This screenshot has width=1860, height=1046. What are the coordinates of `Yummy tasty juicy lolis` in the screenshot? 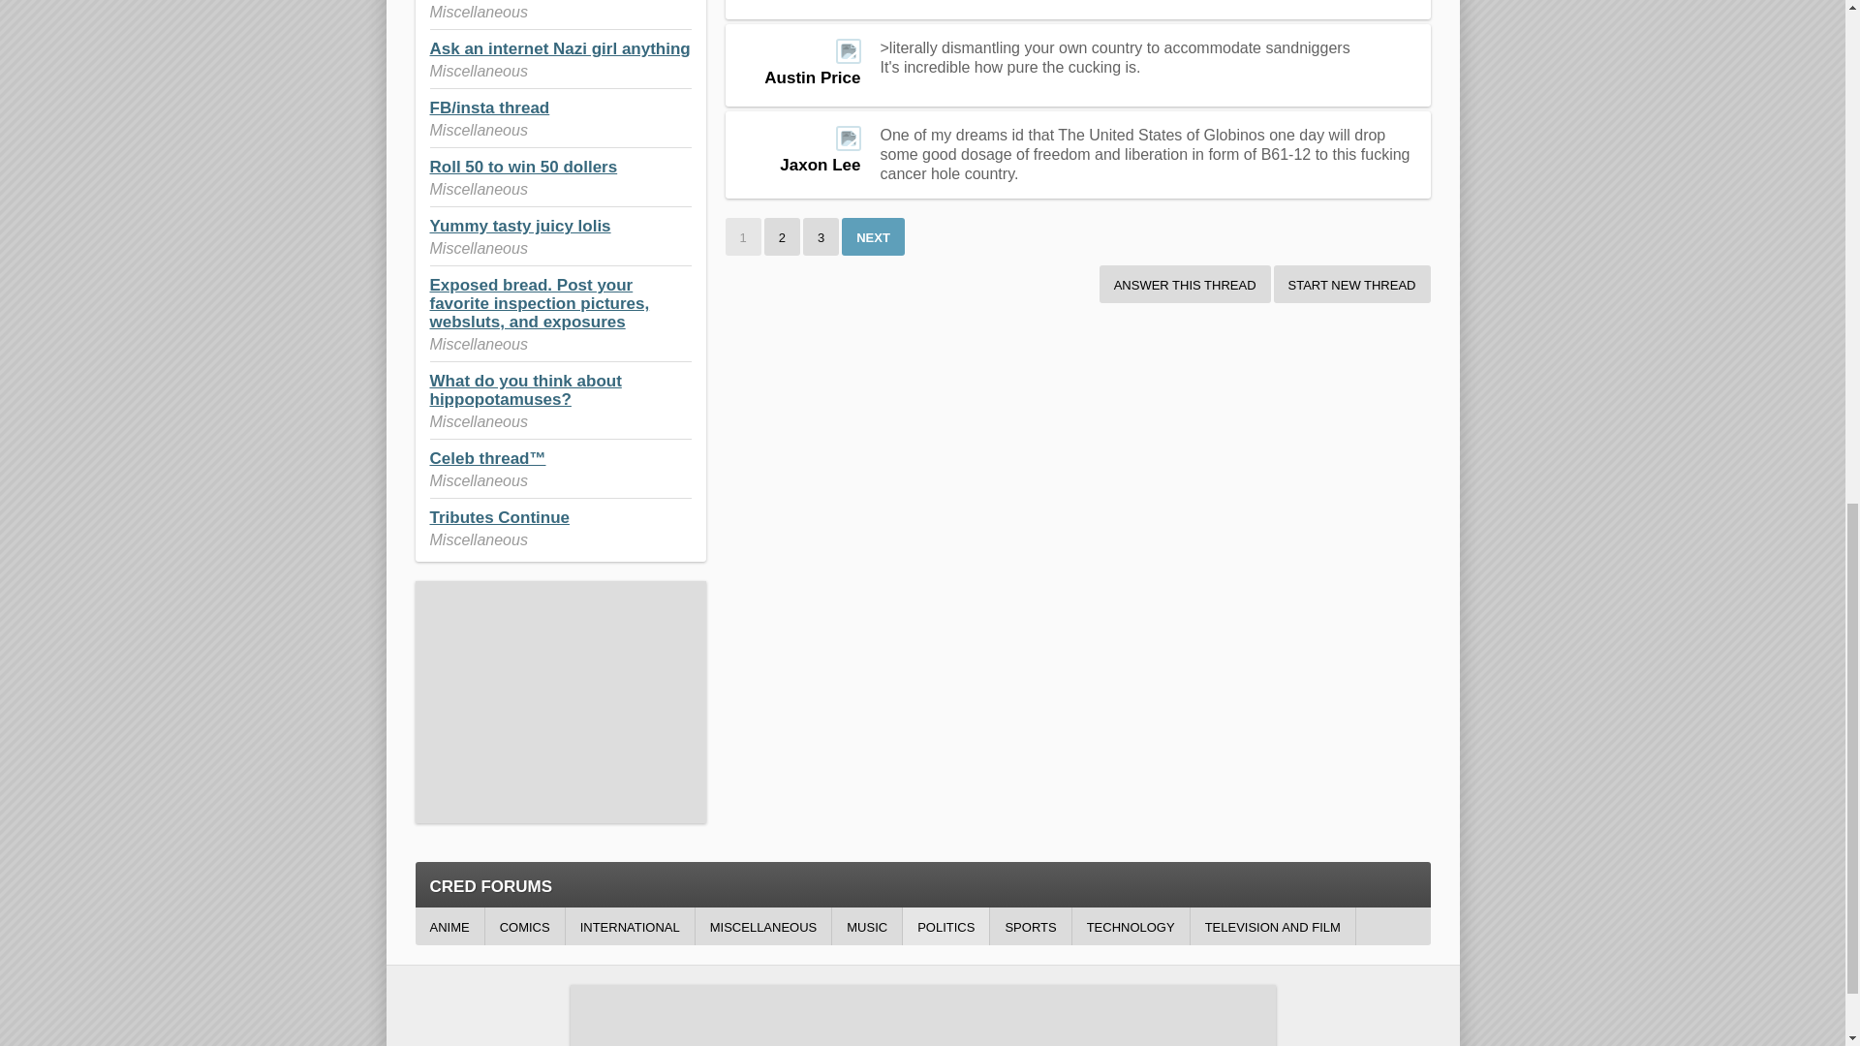 It's located at (520, 226).